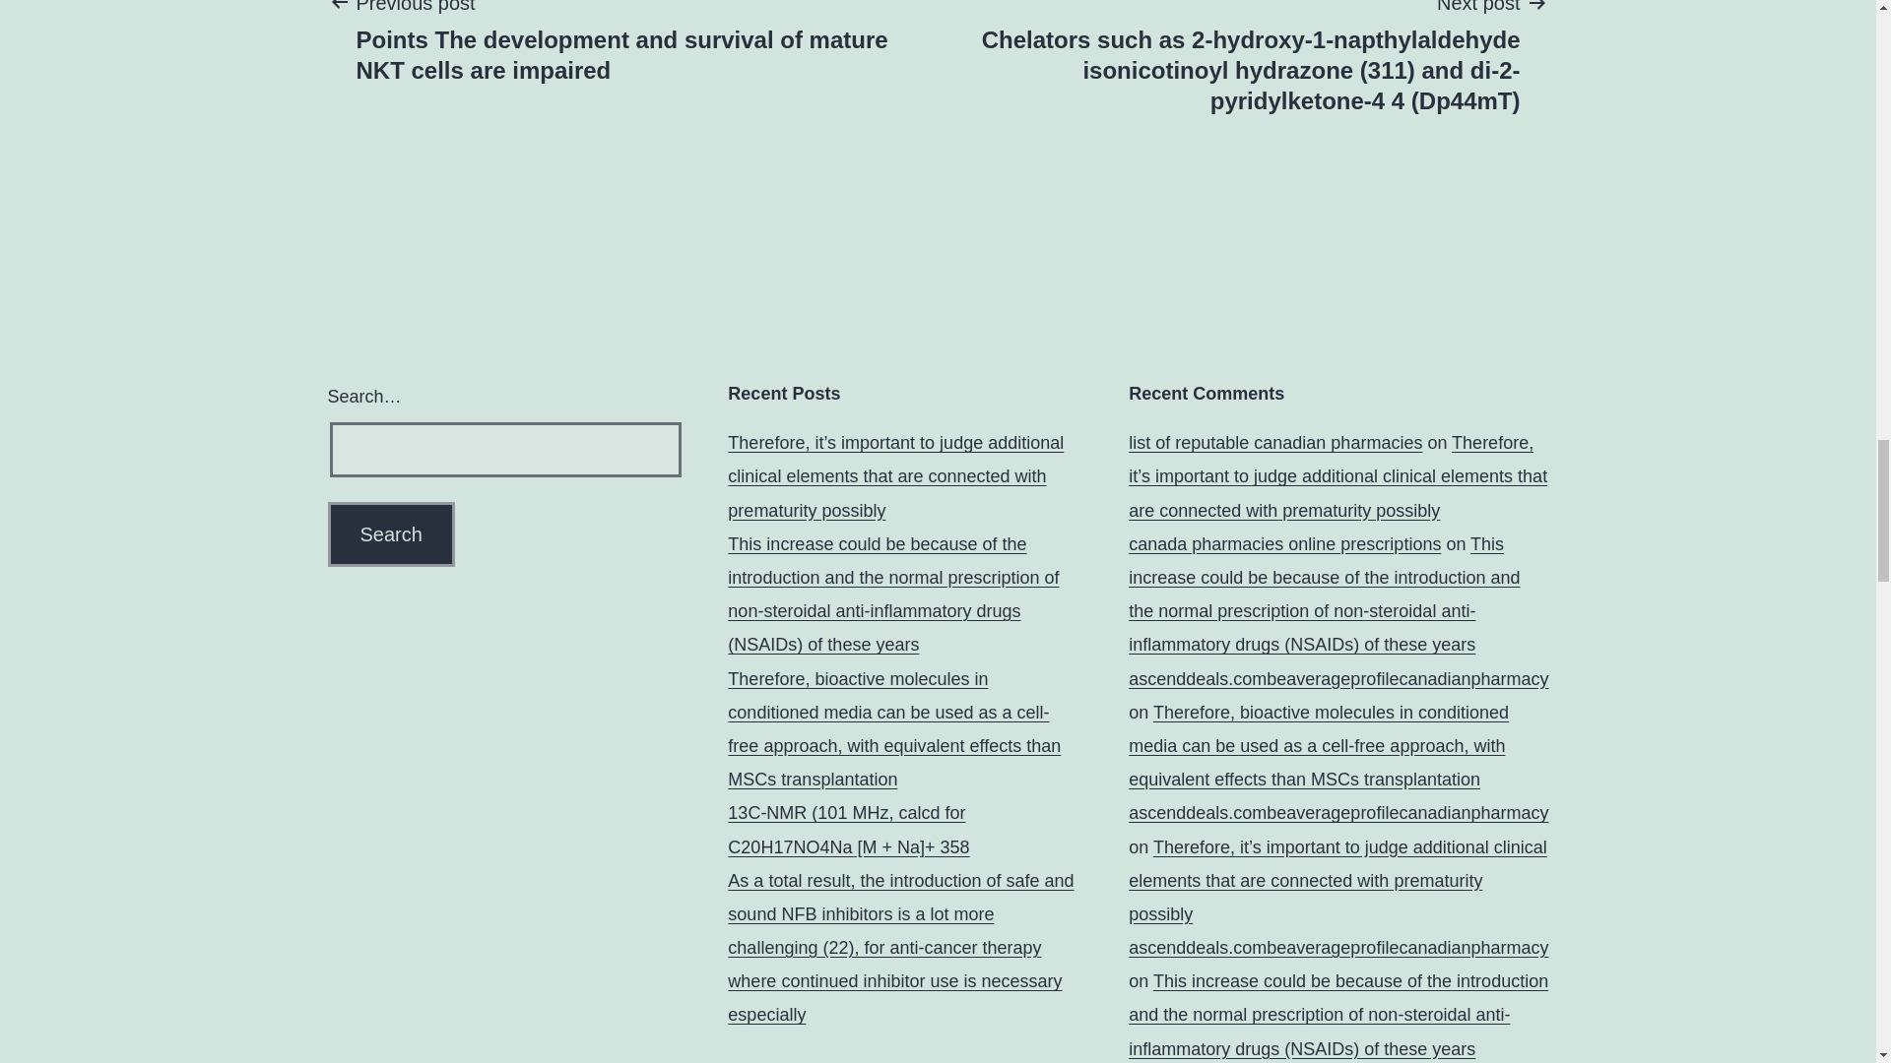  I want to click on ascenddeals.combeaverageprofilecanadianpharmacy, so click(1338, 947).